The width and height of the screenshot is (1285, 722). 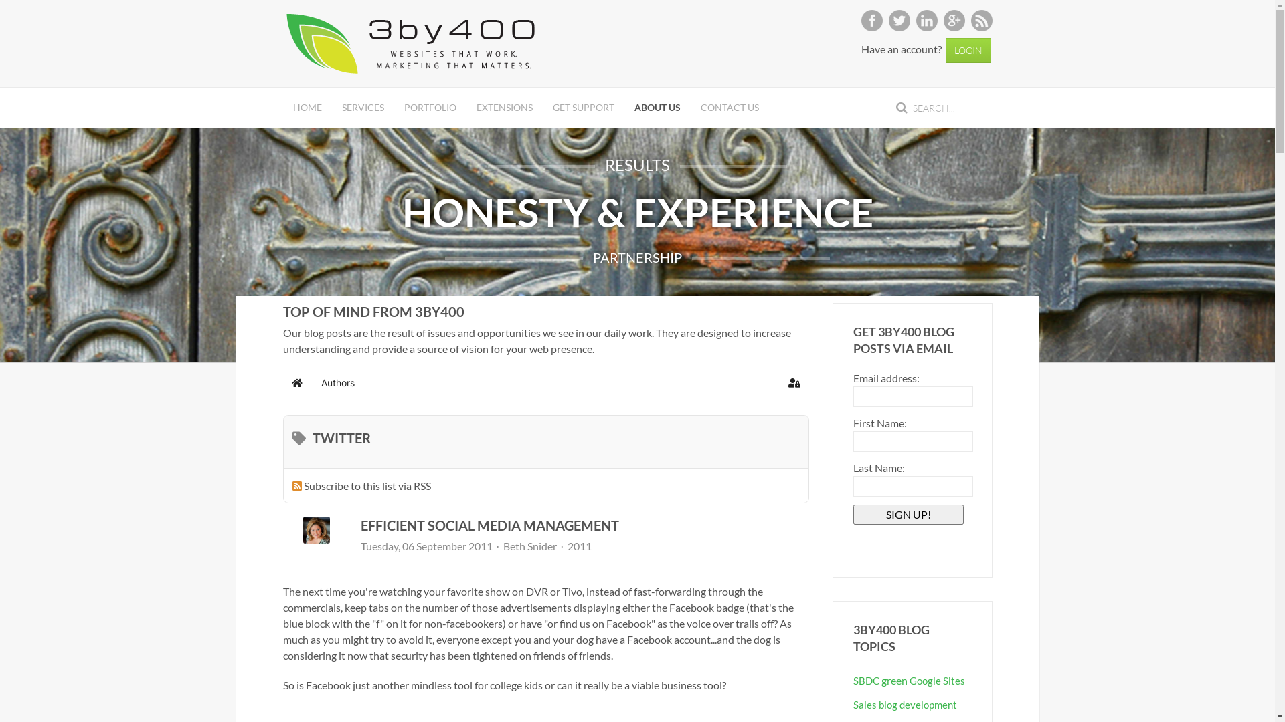 I want to click on Home, so click(x=296, y=383).